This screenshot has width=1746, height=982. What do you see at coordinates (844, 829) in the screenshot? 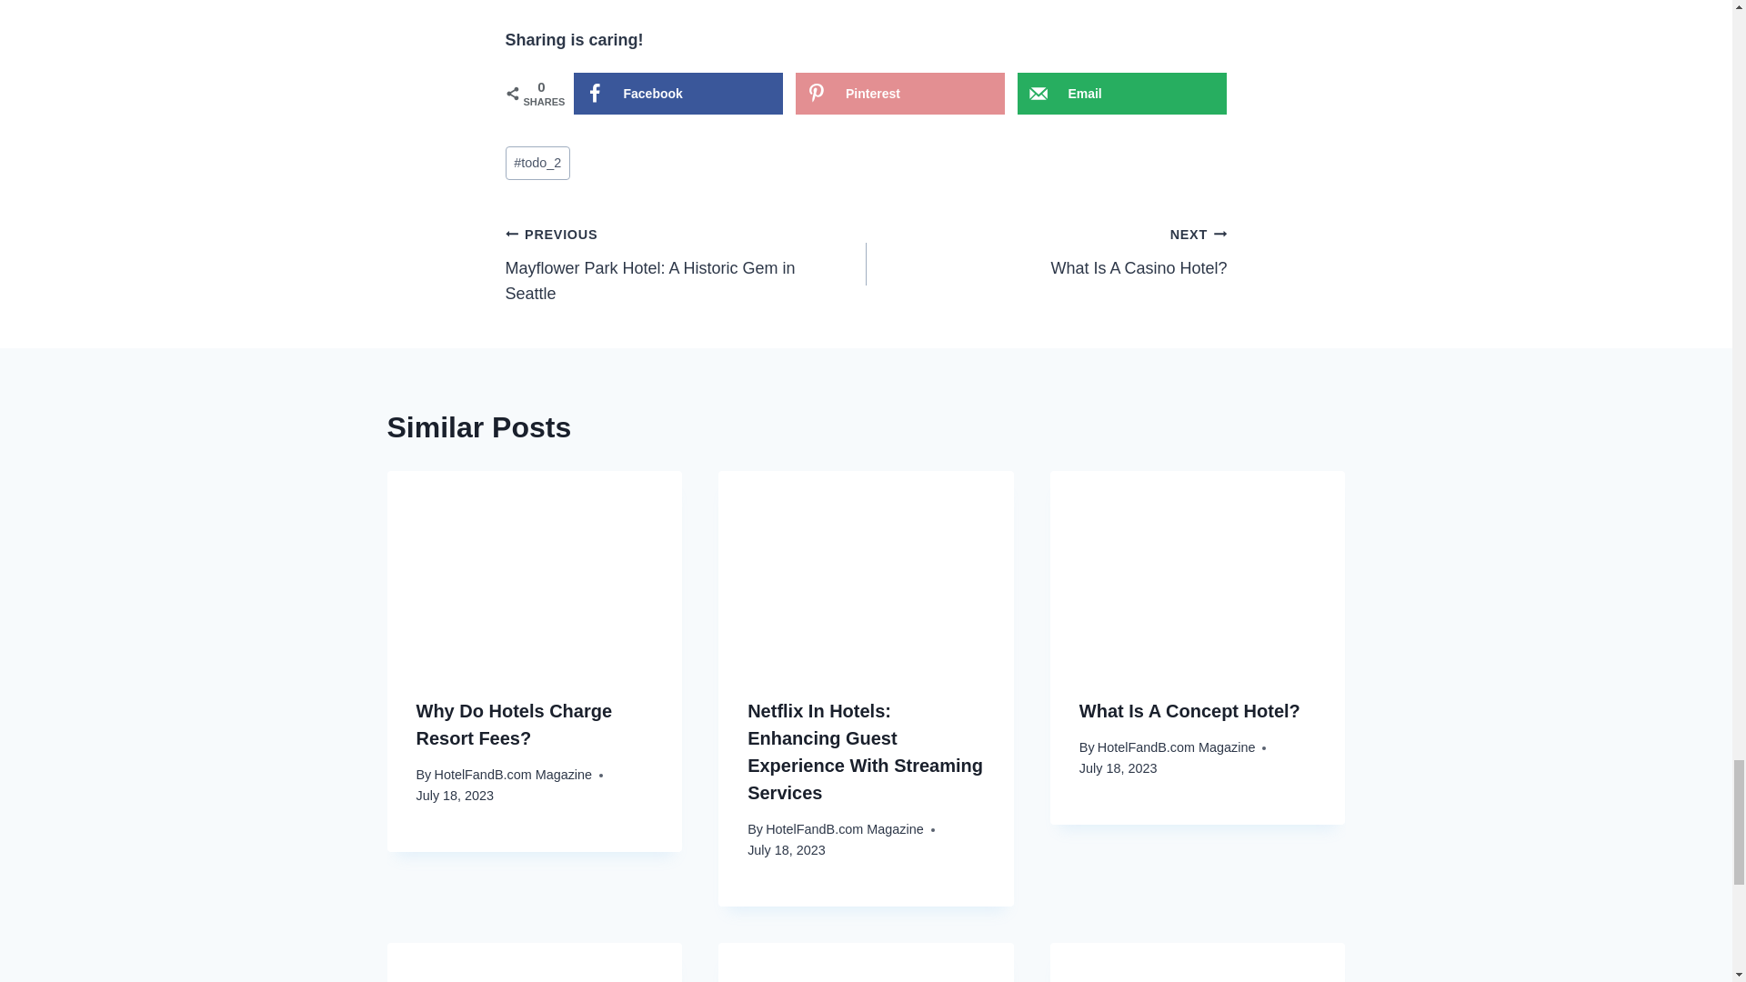
I see `HotelFandB.com Magazine` at bounding box center [844, 829].